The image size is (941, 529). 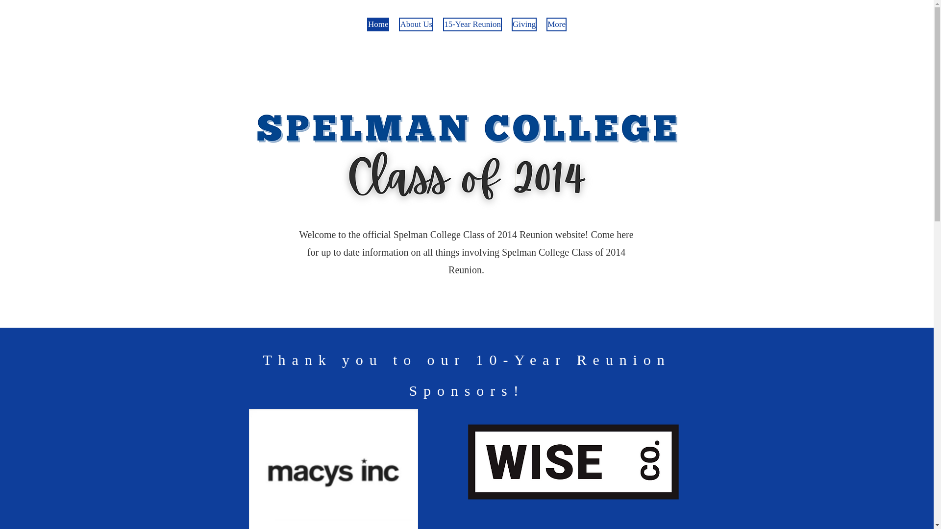 I want to click on 15-Year Reunion, so click(x=472, y=33).